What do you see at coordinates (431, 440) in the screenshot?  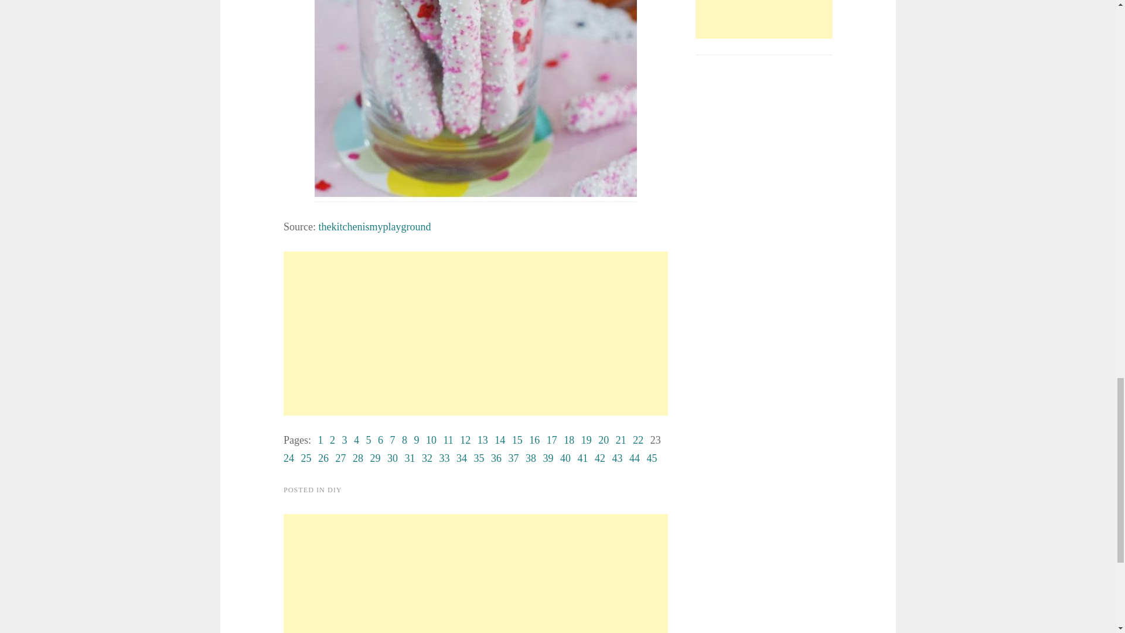 I see `10` at bounding box center [431, 440].